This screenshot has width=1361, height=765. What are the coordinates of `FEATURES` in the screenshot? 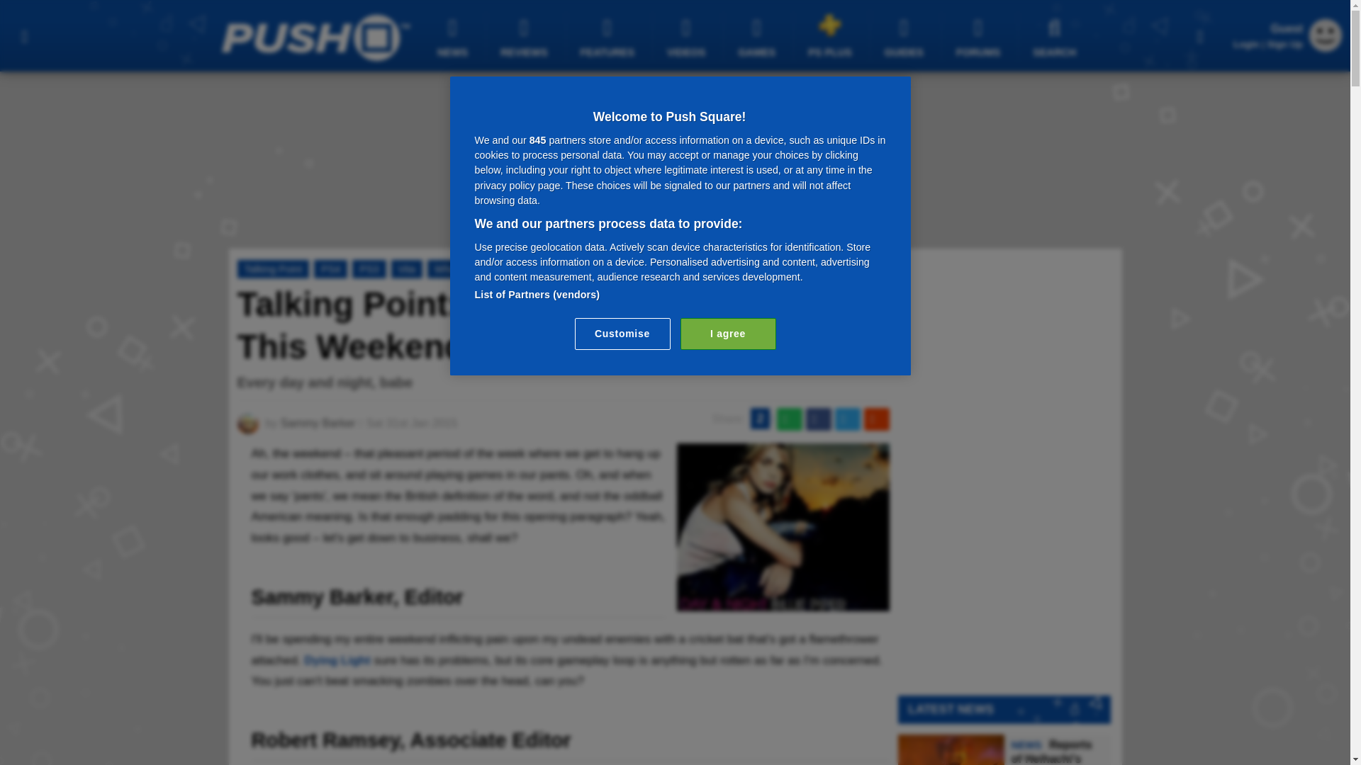 It's located at (610, 37).